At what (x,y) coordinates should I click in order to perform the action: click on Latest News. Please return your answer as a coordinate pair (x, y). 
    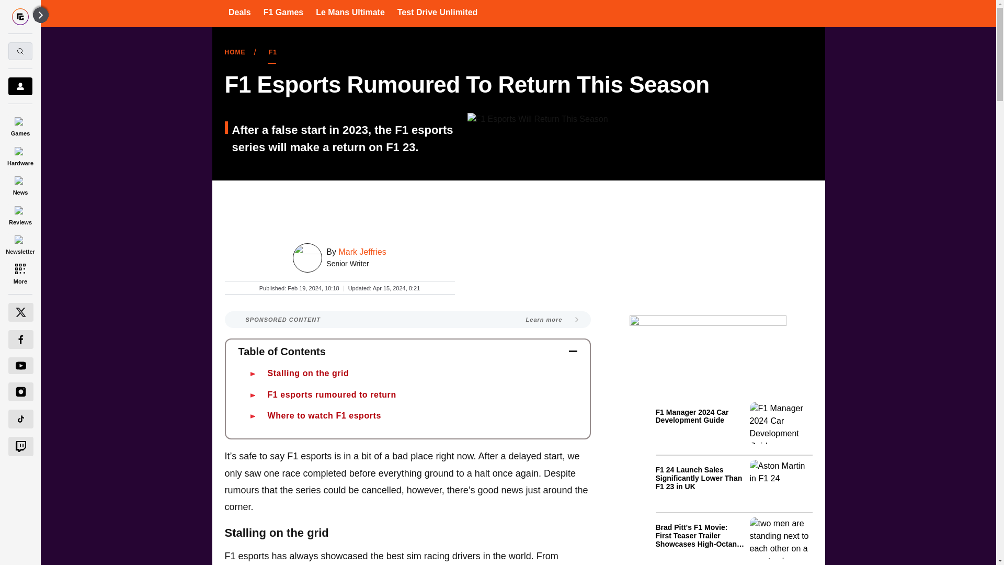
    Looking at the image, I should click on (734, 481).